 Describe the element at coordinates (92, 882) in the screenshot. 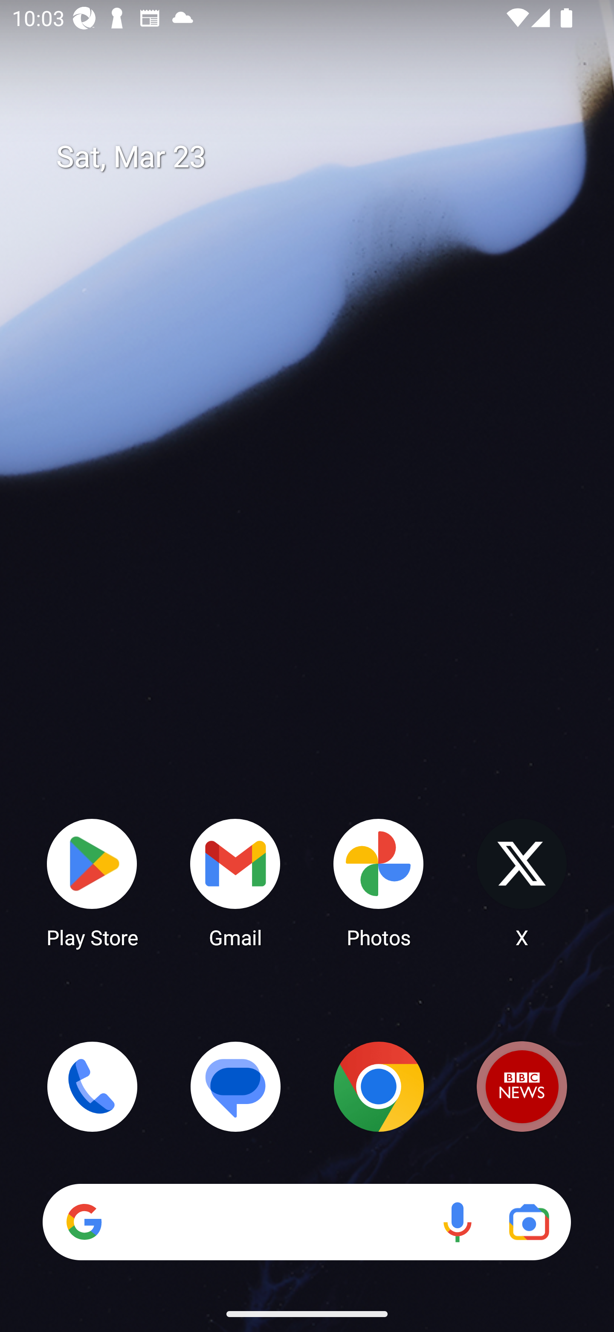

I see `Play Store` at that location.